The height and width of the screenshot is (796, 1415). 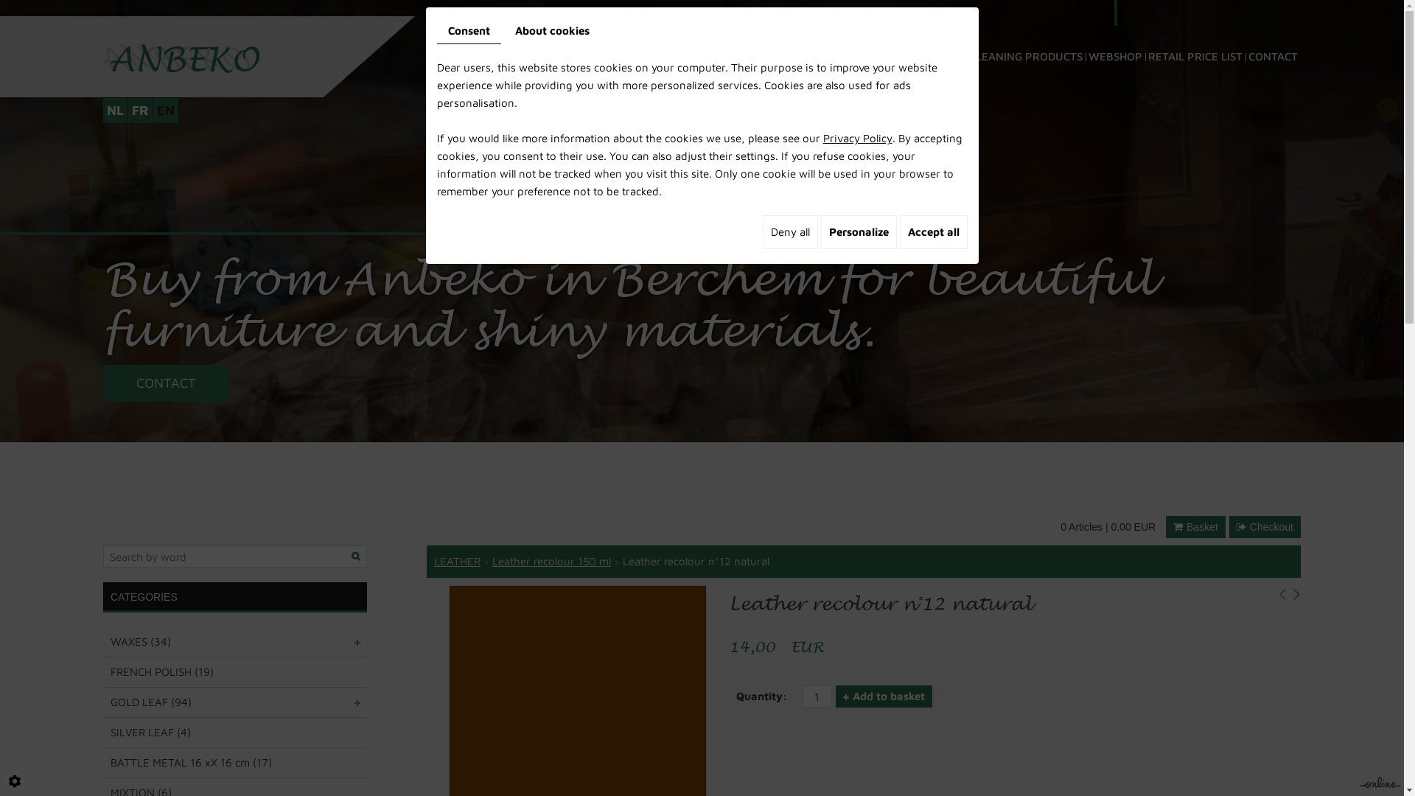 I want to click on Anbeko - Restoratieproducten, so click(x=181, y=57).